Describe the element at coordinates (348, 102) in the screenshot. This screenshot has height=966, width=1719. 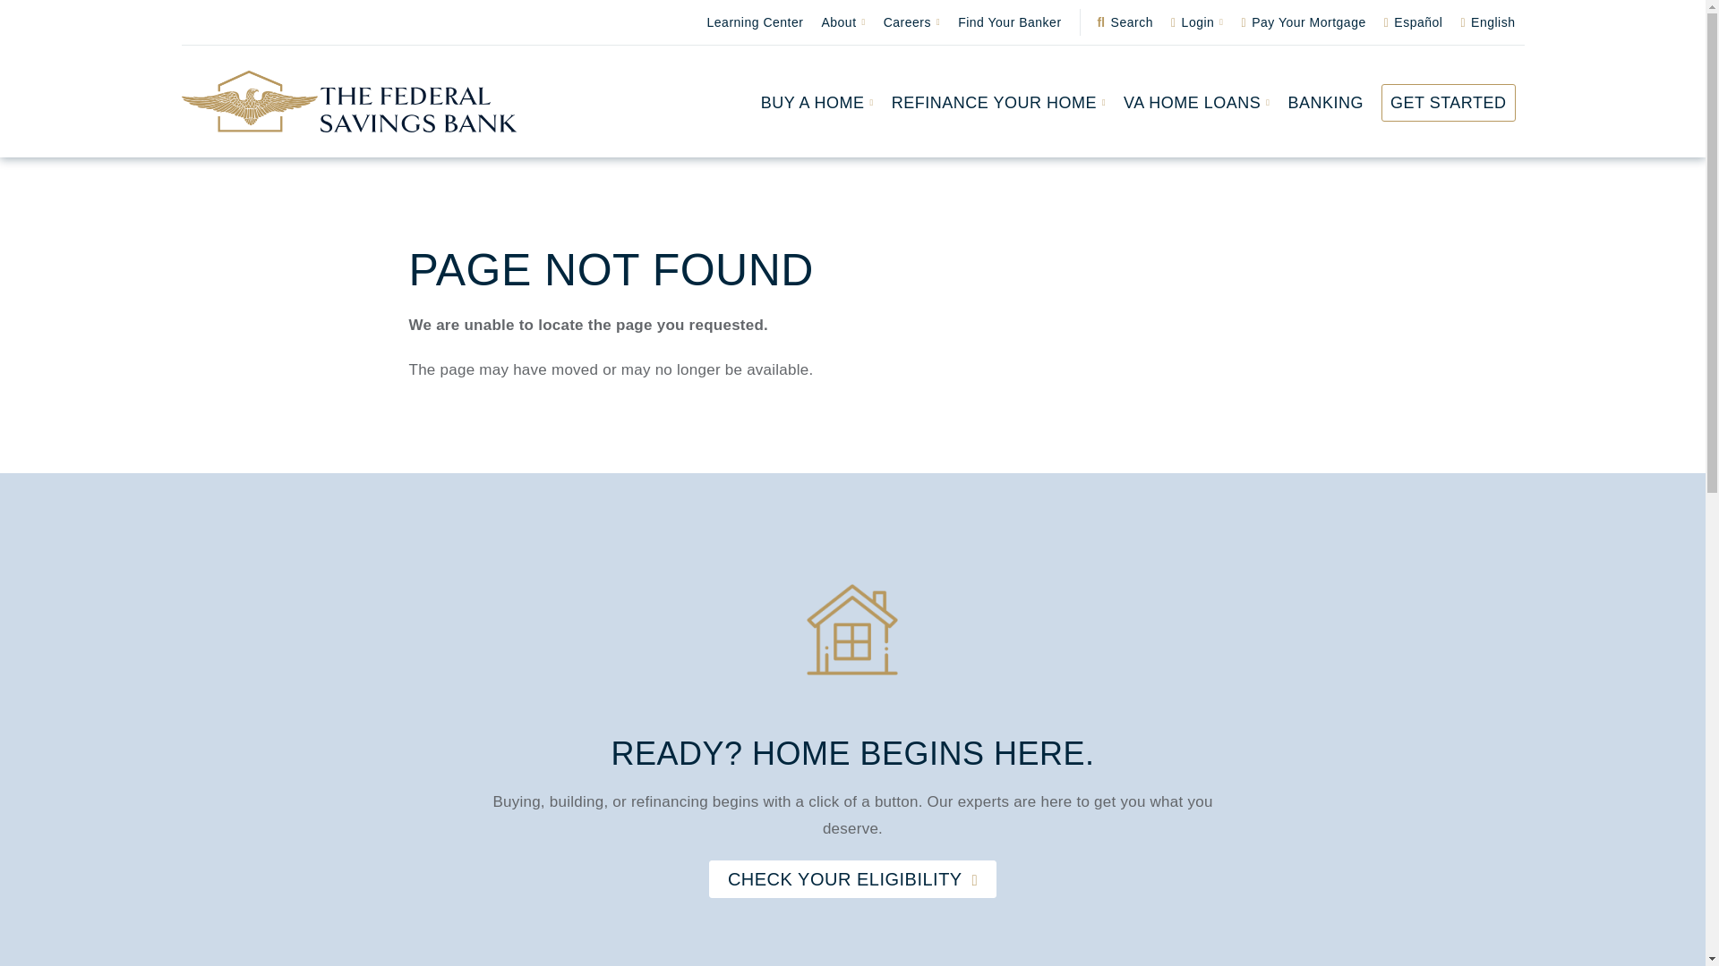
I see `Home` at that location.